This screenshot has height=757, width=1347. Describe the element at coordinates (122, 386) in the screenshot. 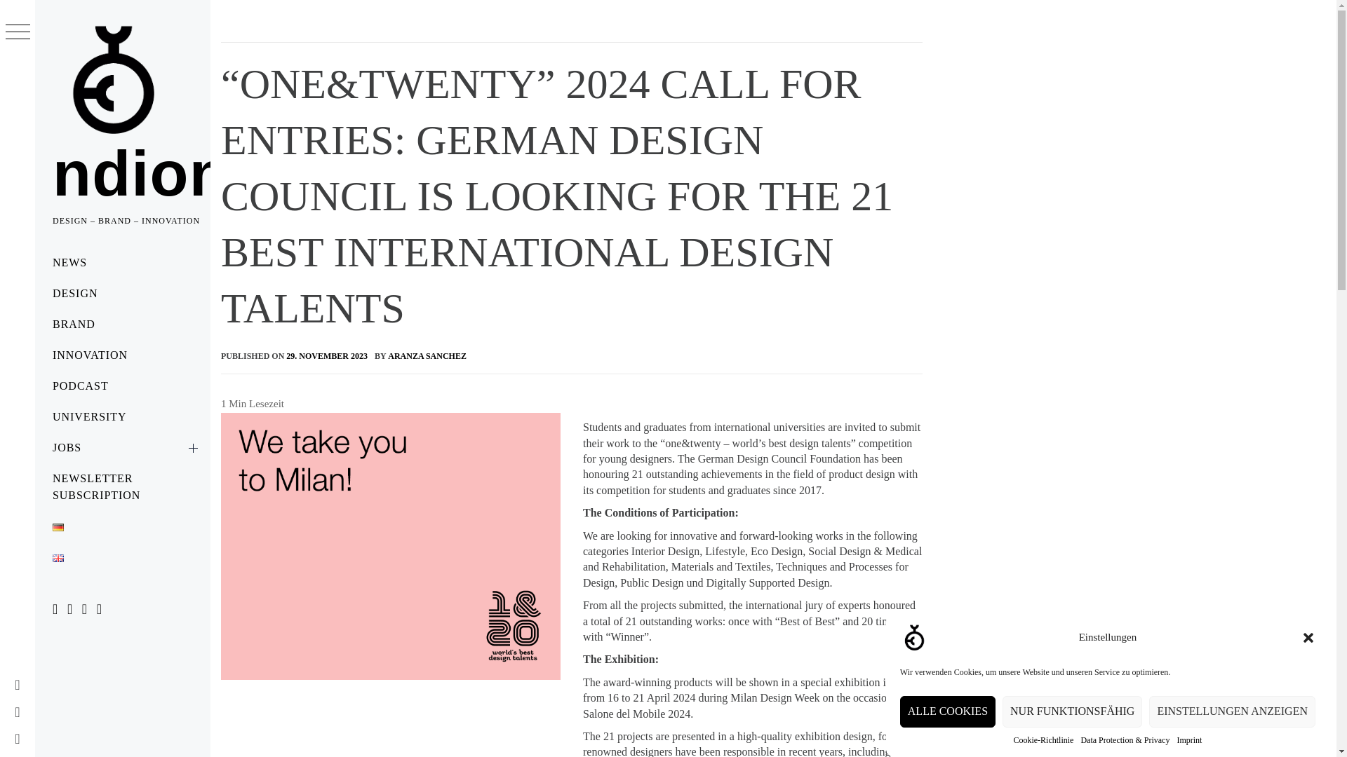

I see `PODCAST` at that location.